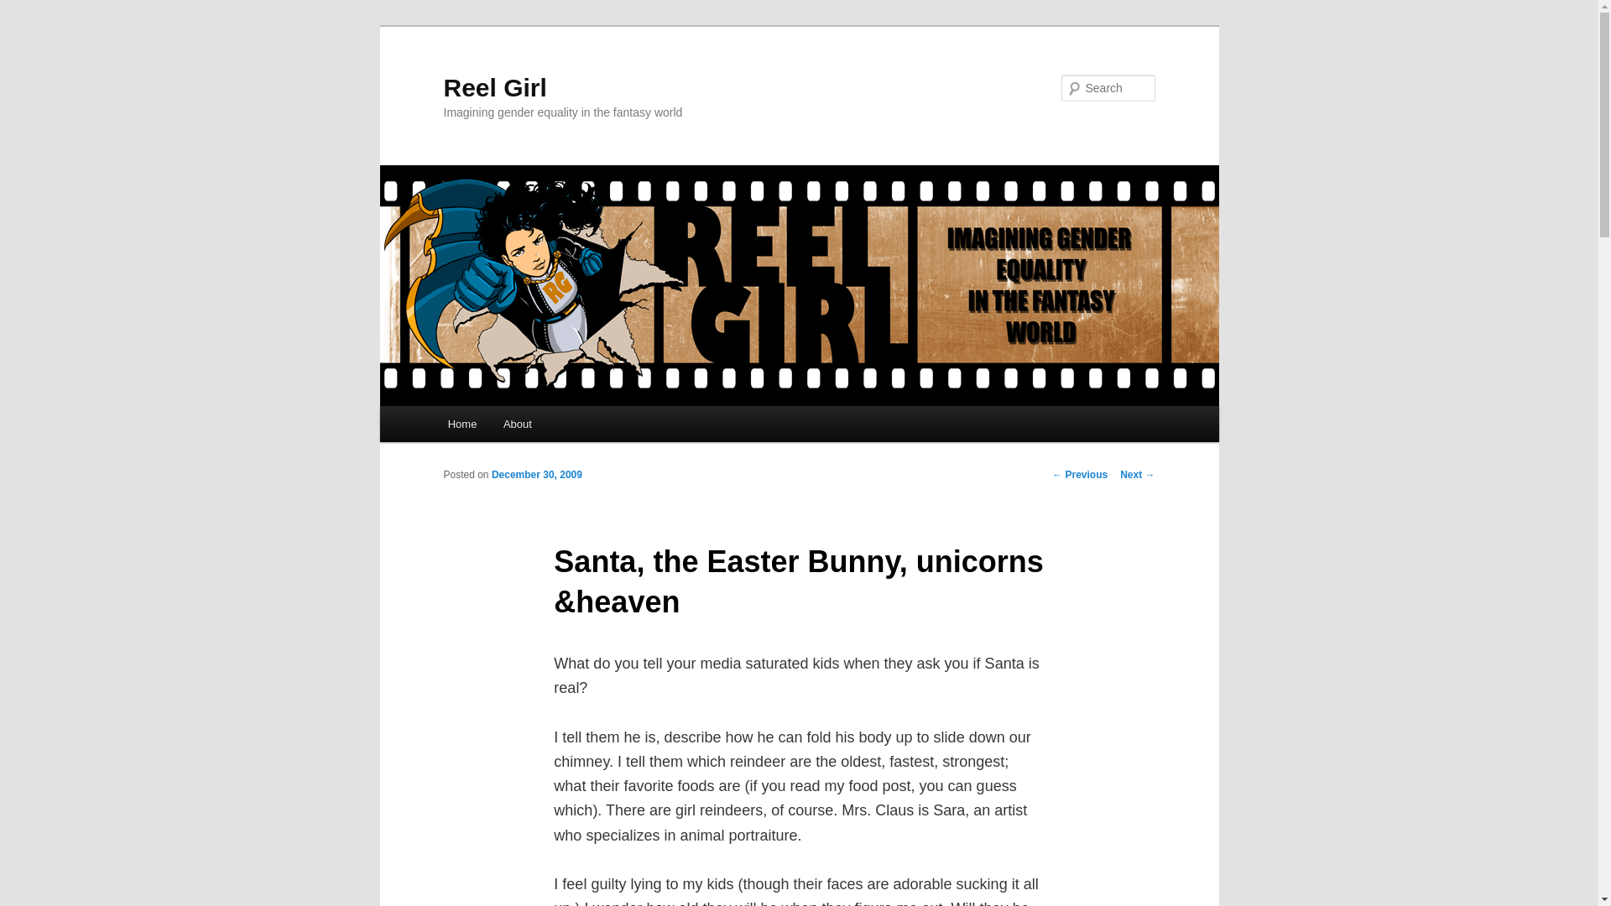 This screenshot has width=1611, height=906. What do you see at coordinates (494, 87) in the screenshot?
I see `Reel Girl` at bounding box center [494, 87].